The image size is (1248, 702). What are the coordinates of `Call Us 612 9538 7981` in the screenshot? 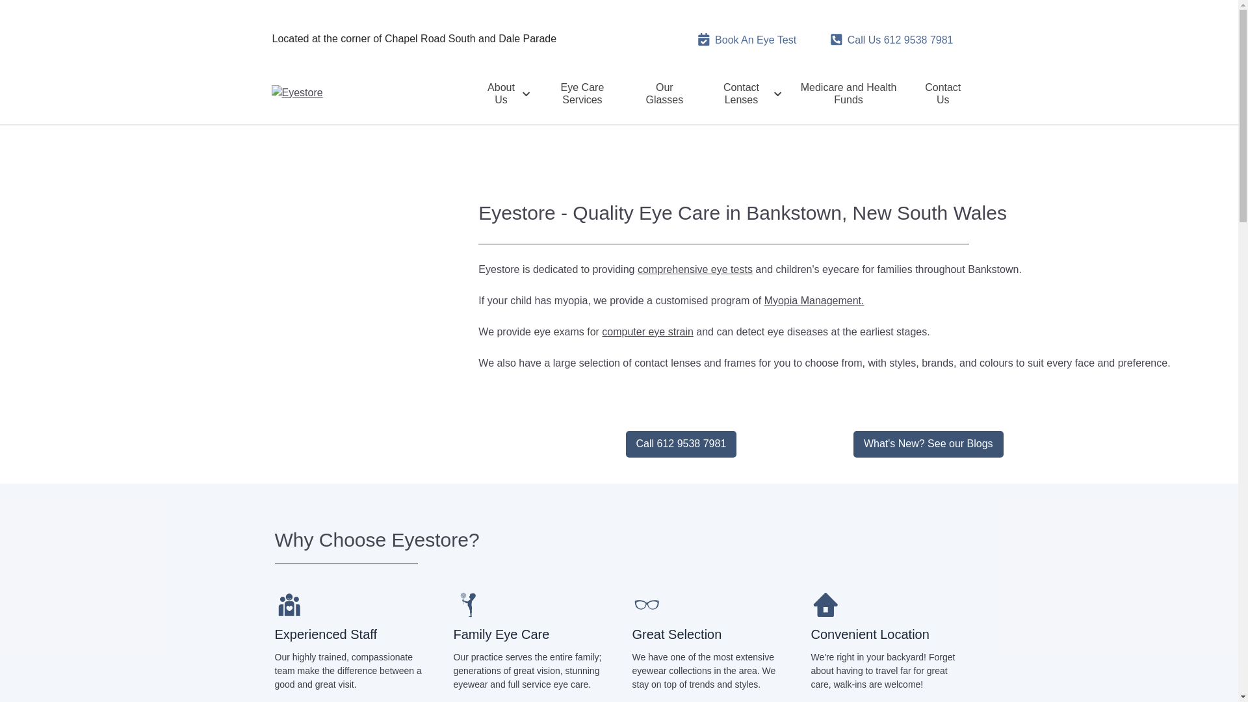 It's located at (892, 40).